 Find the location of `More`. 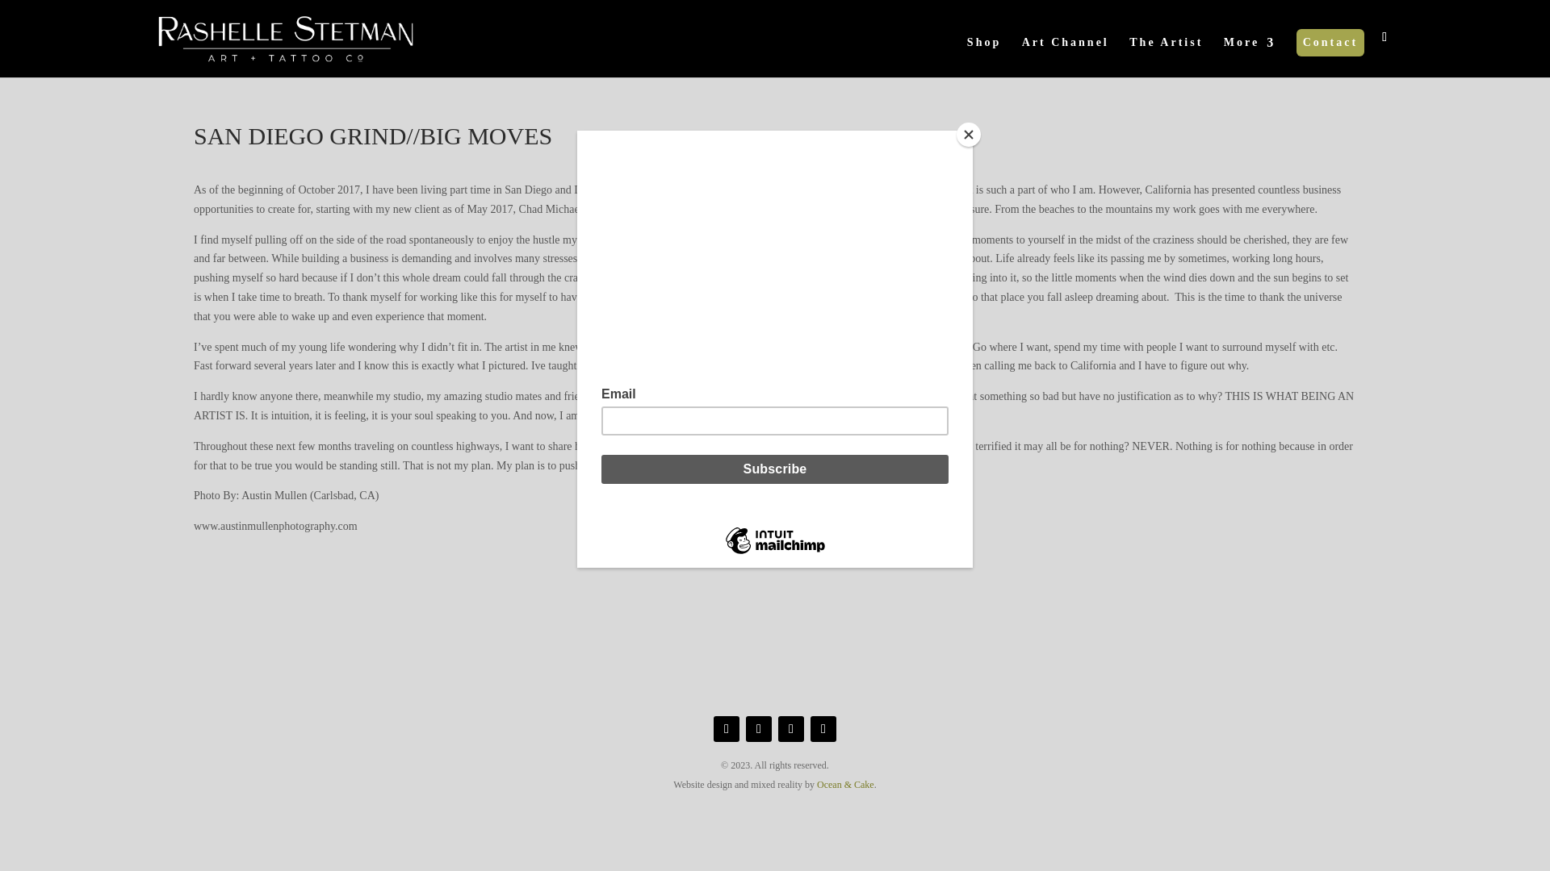

More is located at coordinates (1250, 57).